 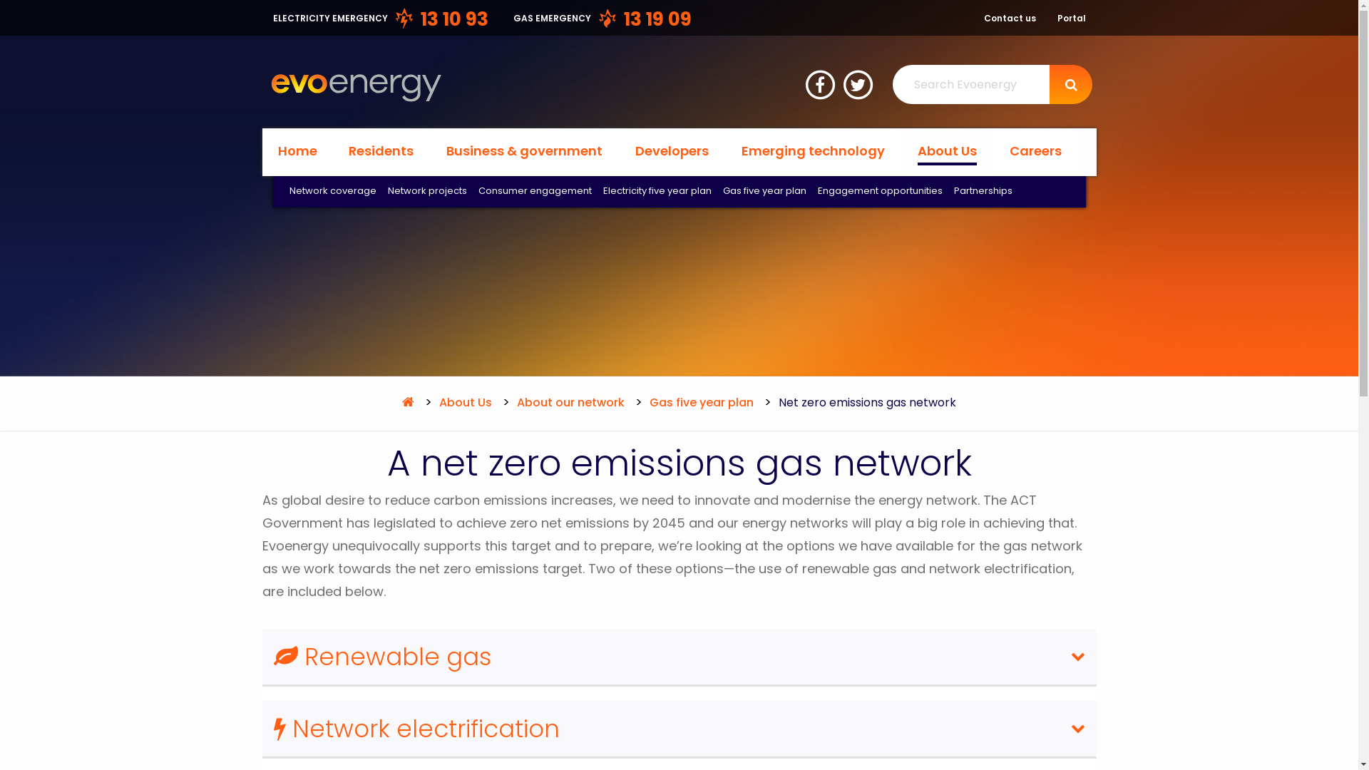 What do you see at coordinates (333, 192) in the screenshot?
I see `Network coverage` at bounding box center [333, 192].